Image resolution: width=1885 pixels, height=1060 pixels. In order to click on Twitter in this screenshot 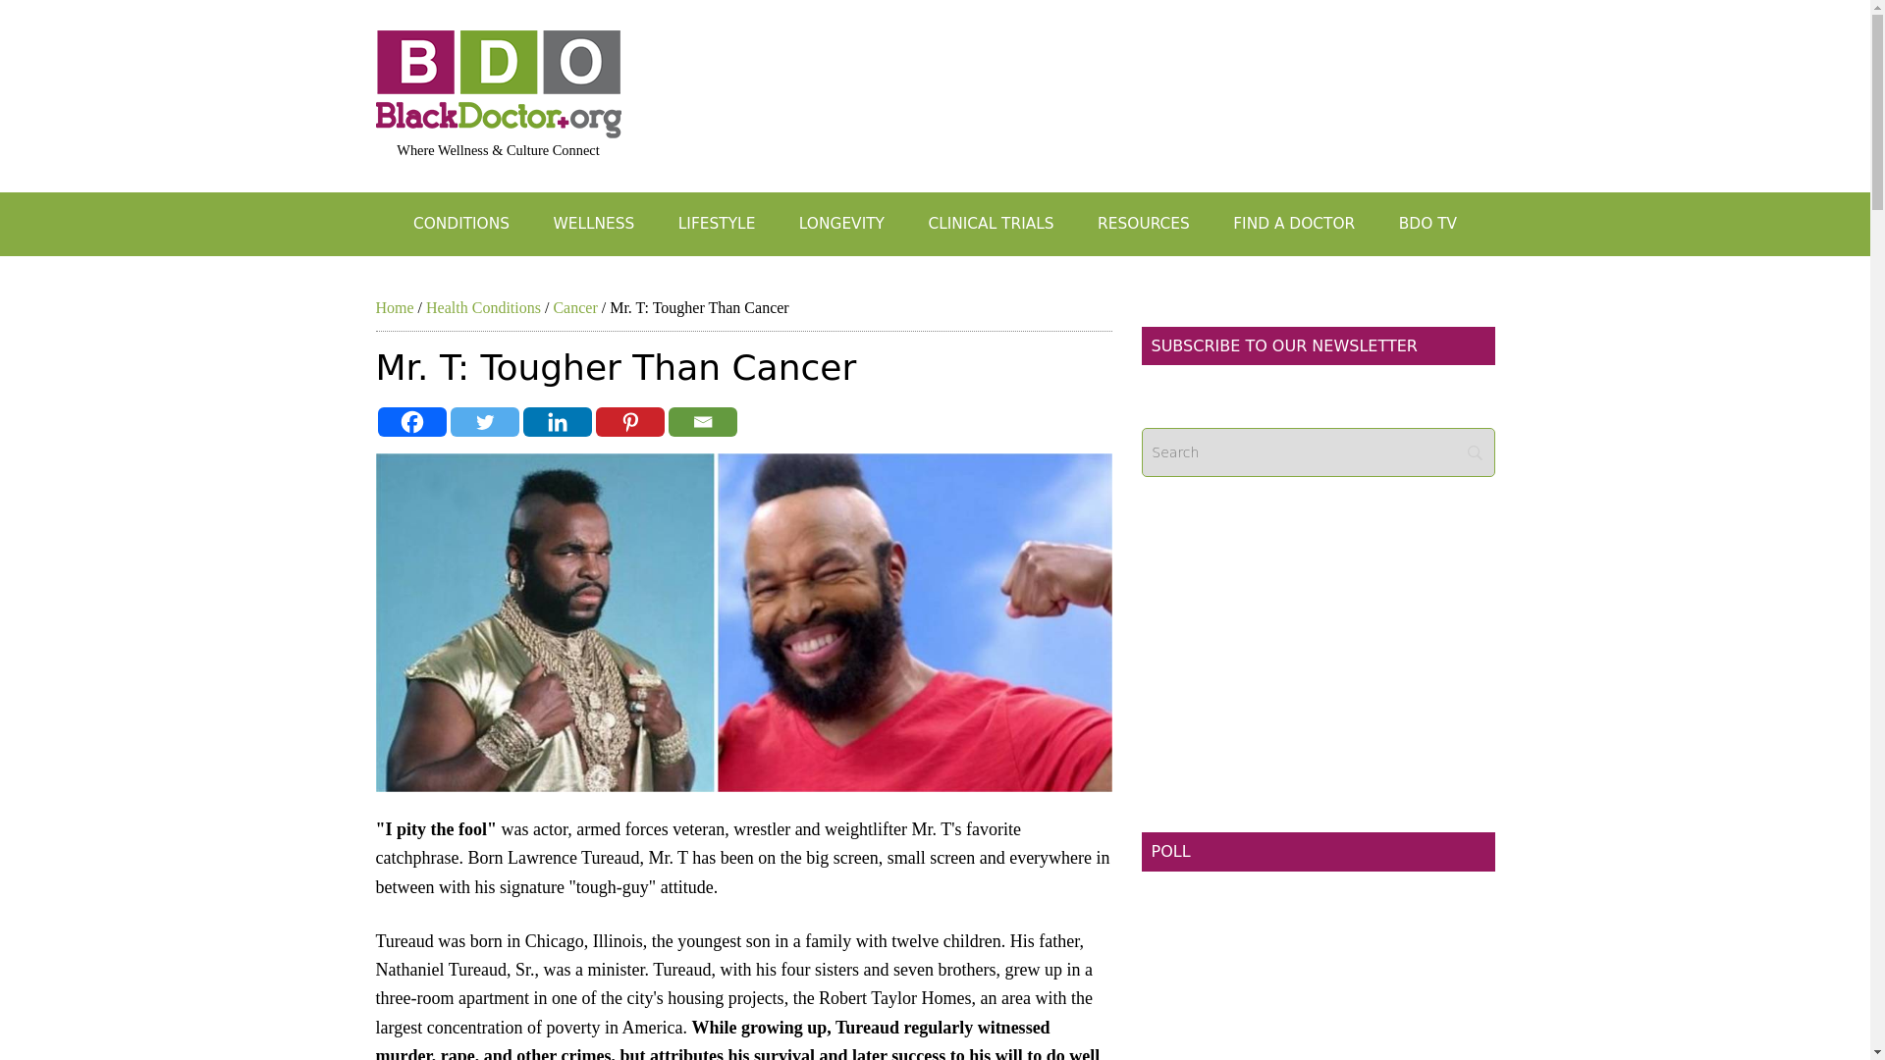, I will do `click(484, 421)`.